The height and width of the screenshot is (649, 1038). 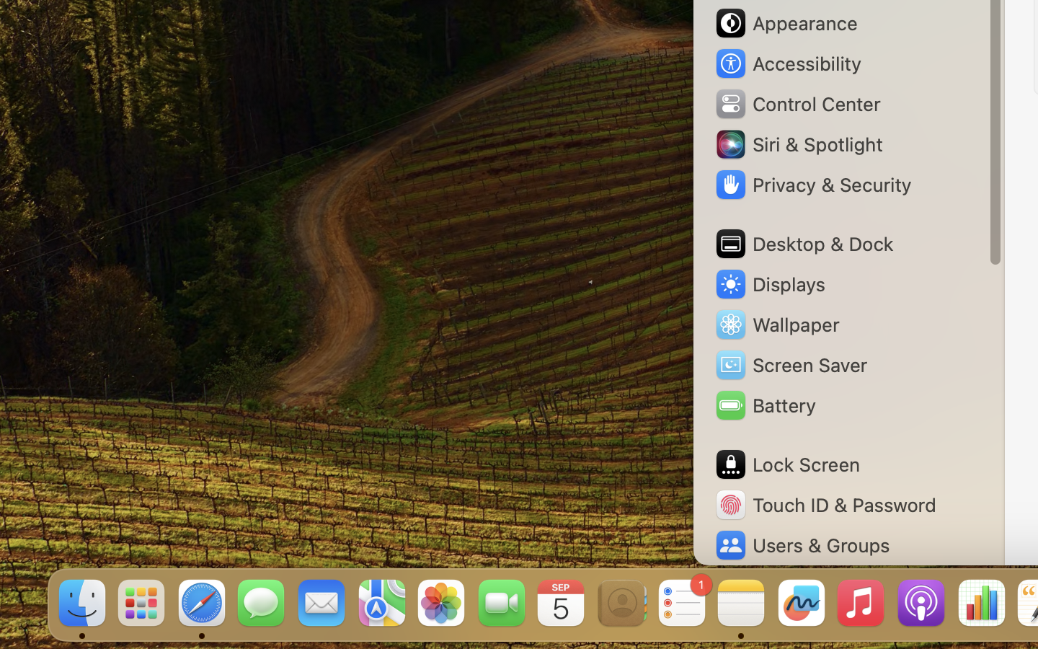 What do you see at coordinates (797, 104) in the screenshot?
I see `Control Center` at bounding box center [797, 104].